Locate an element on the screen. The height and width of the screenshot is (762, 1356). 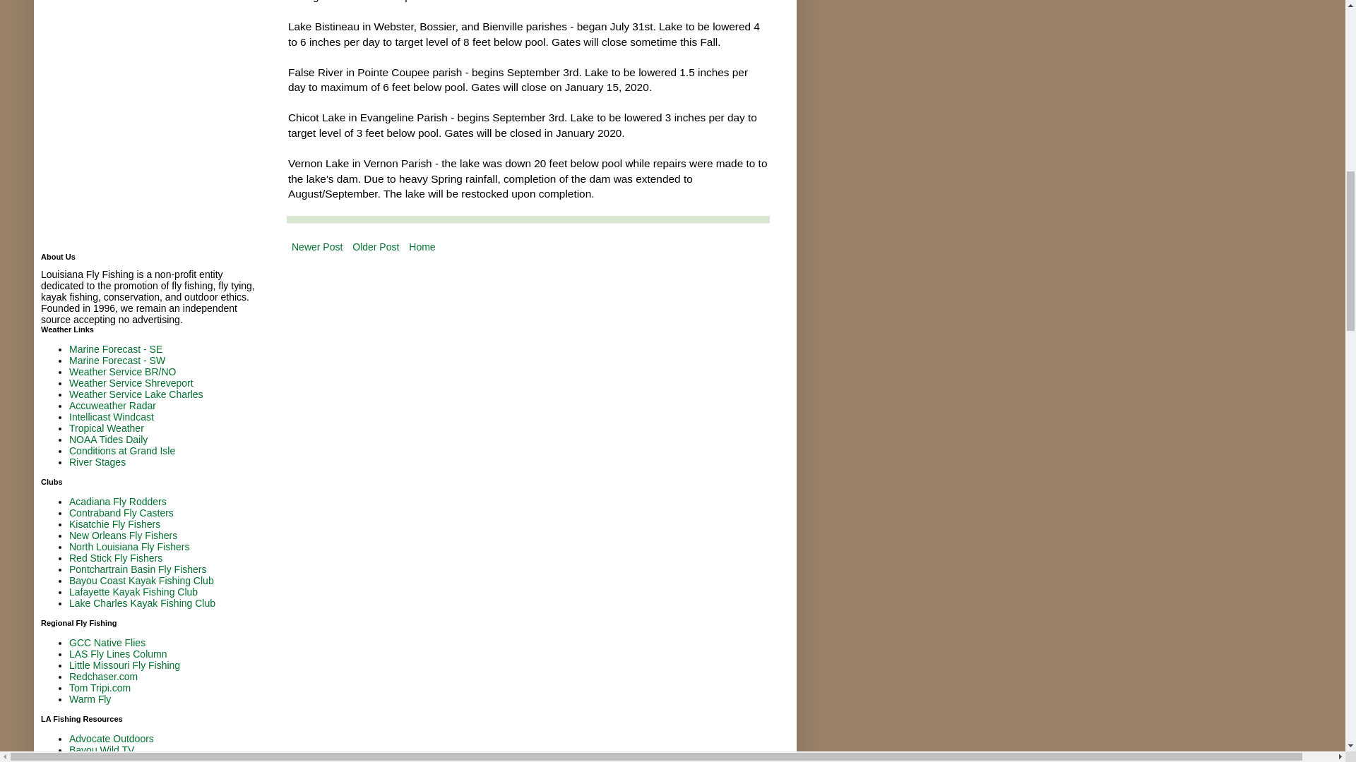
River Stages is located at coordinates (97, 461).